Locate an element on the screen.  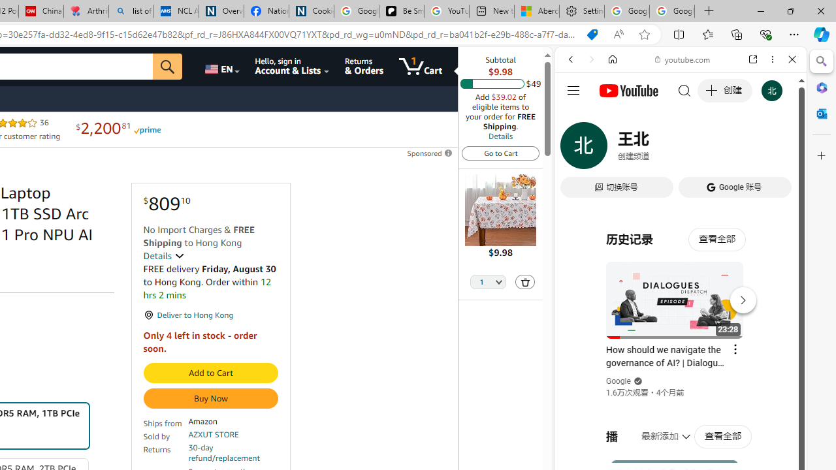
VIDEOS is located at coordinates (657, 149).